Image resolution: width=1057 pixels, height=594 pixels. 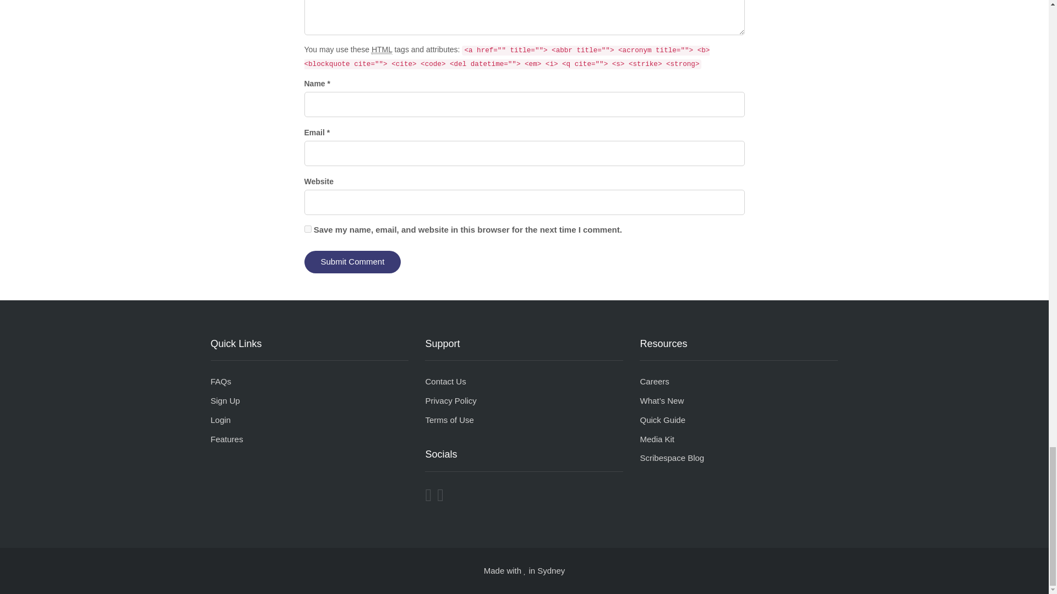 I want to click on Contact Us, so click(x=445, y=381).